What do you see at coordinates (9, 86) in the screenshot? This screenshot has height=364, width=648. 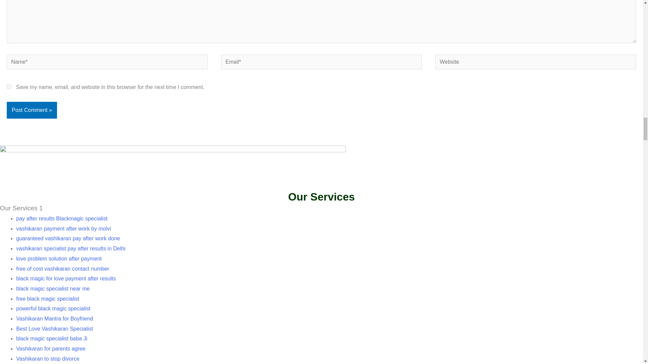 I see `yes` at bounding box center [9, 86].